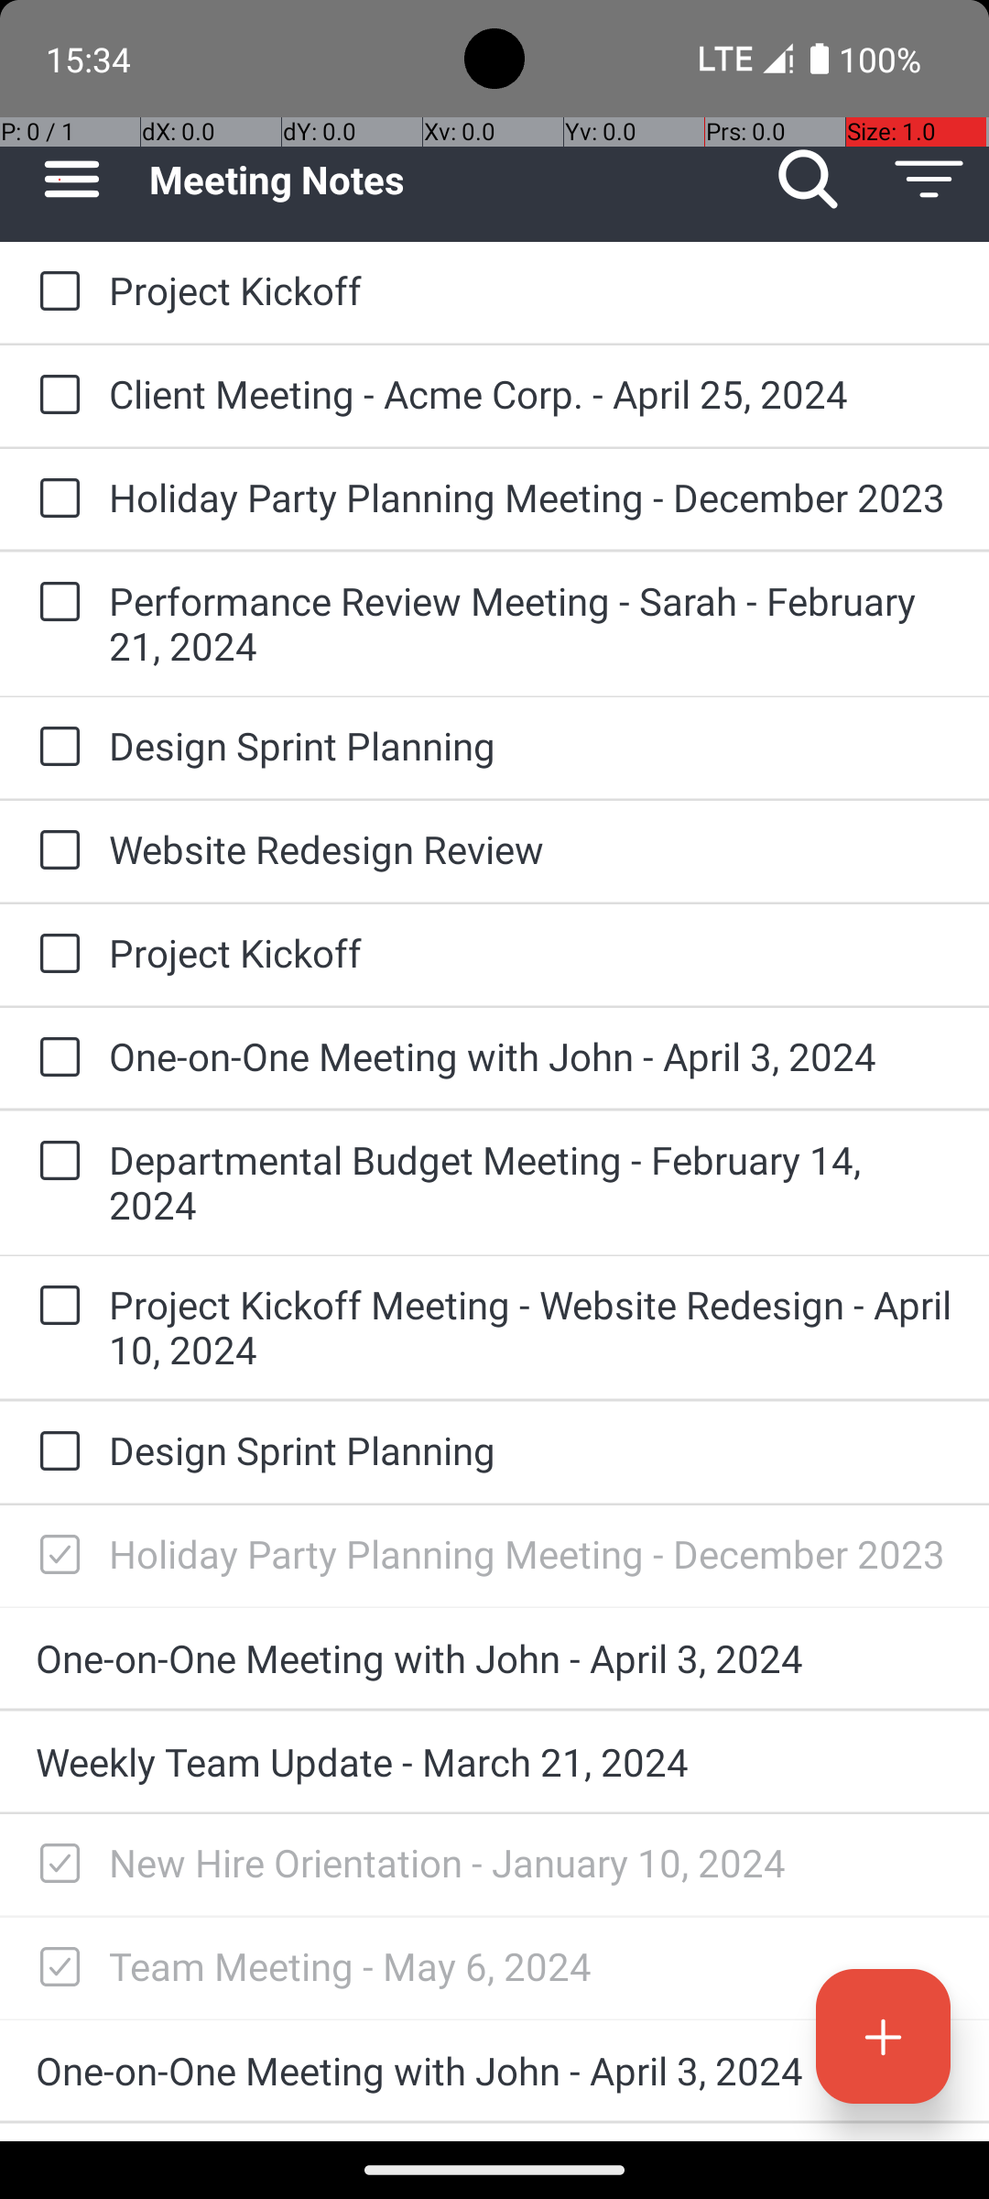 The width and height of the screenshot is (989, 2199). Describe the element at coordinates (55, 499) in the screenshot. I see `to-do: Holiday Party Planning Meeting - December 2023` at that location.